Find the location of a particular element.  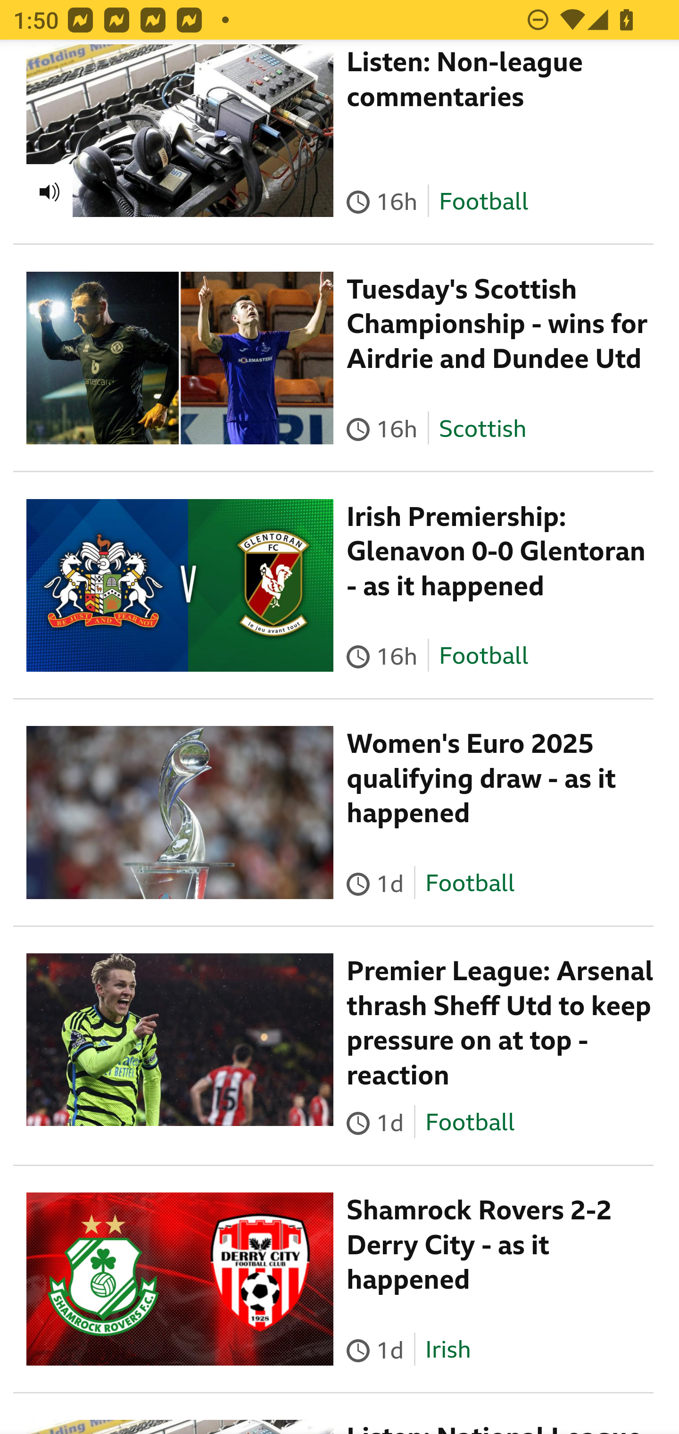

Irish is located at coordinates (447, 1350).